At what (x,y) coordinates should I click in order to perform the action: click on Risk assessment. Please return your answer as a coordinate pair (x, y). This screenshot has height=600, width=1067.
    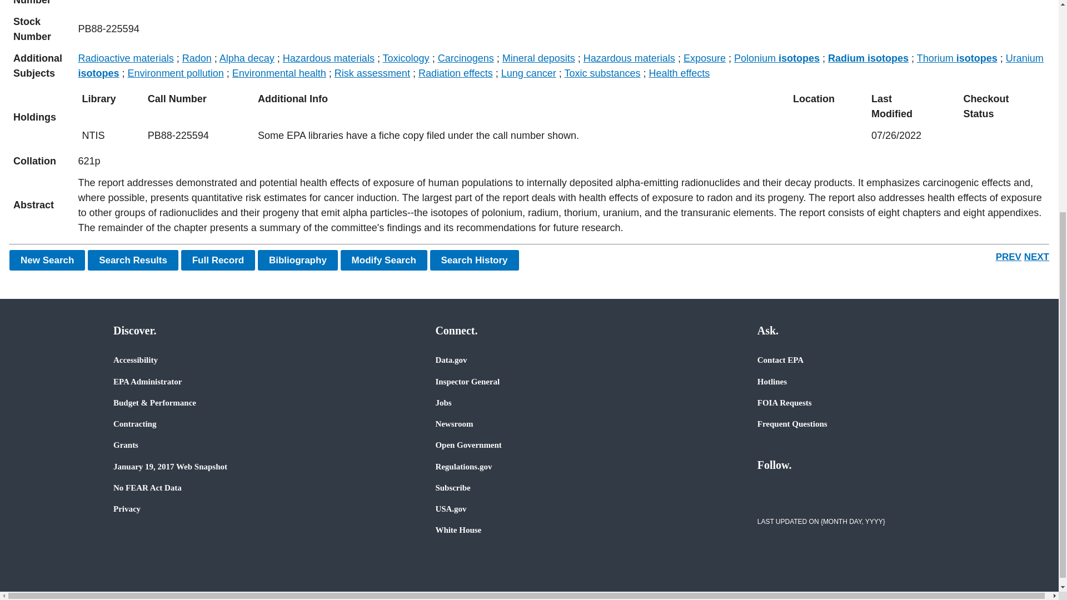
    Looking at the image, I should click on (372, 73).